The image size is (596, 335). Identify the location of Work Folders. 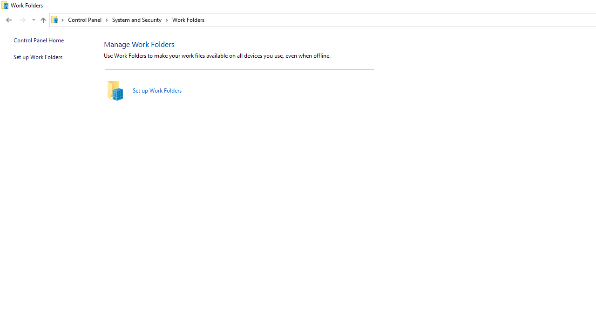
(188, 20).